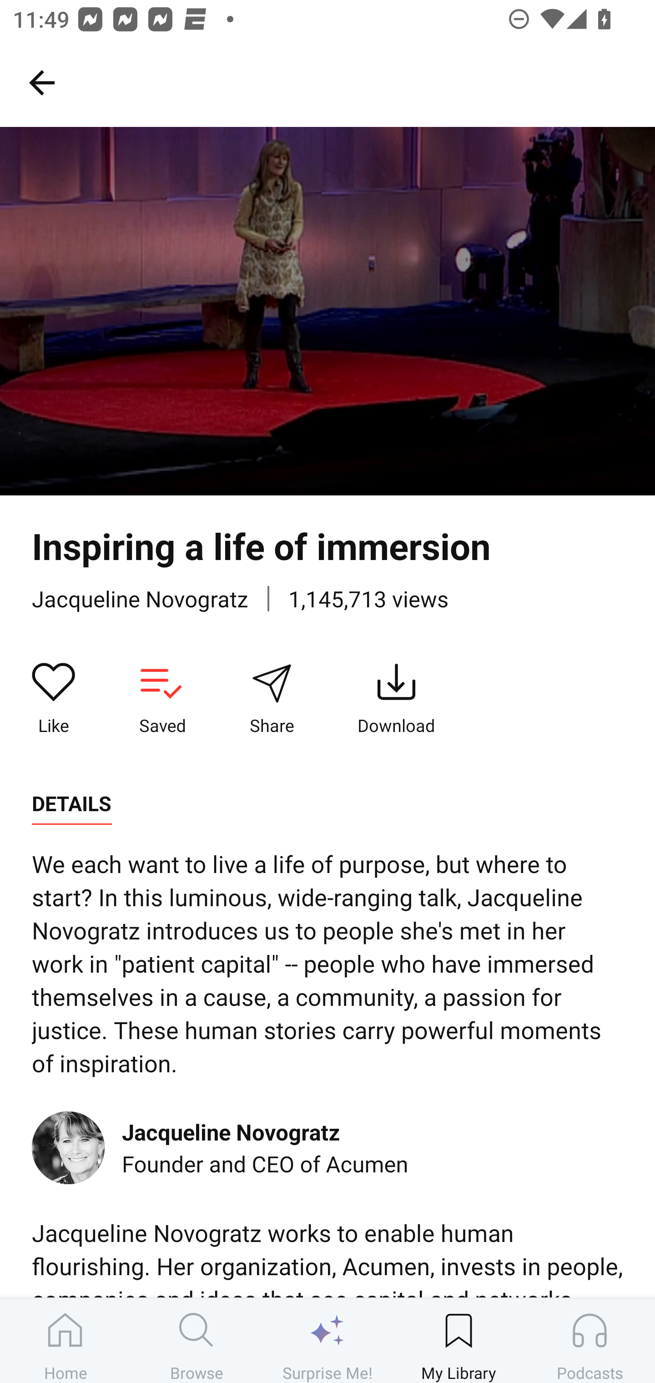 The height and width of the screenshot is (1383, 655). I want to click on Podcasts, so click(589, 1341).